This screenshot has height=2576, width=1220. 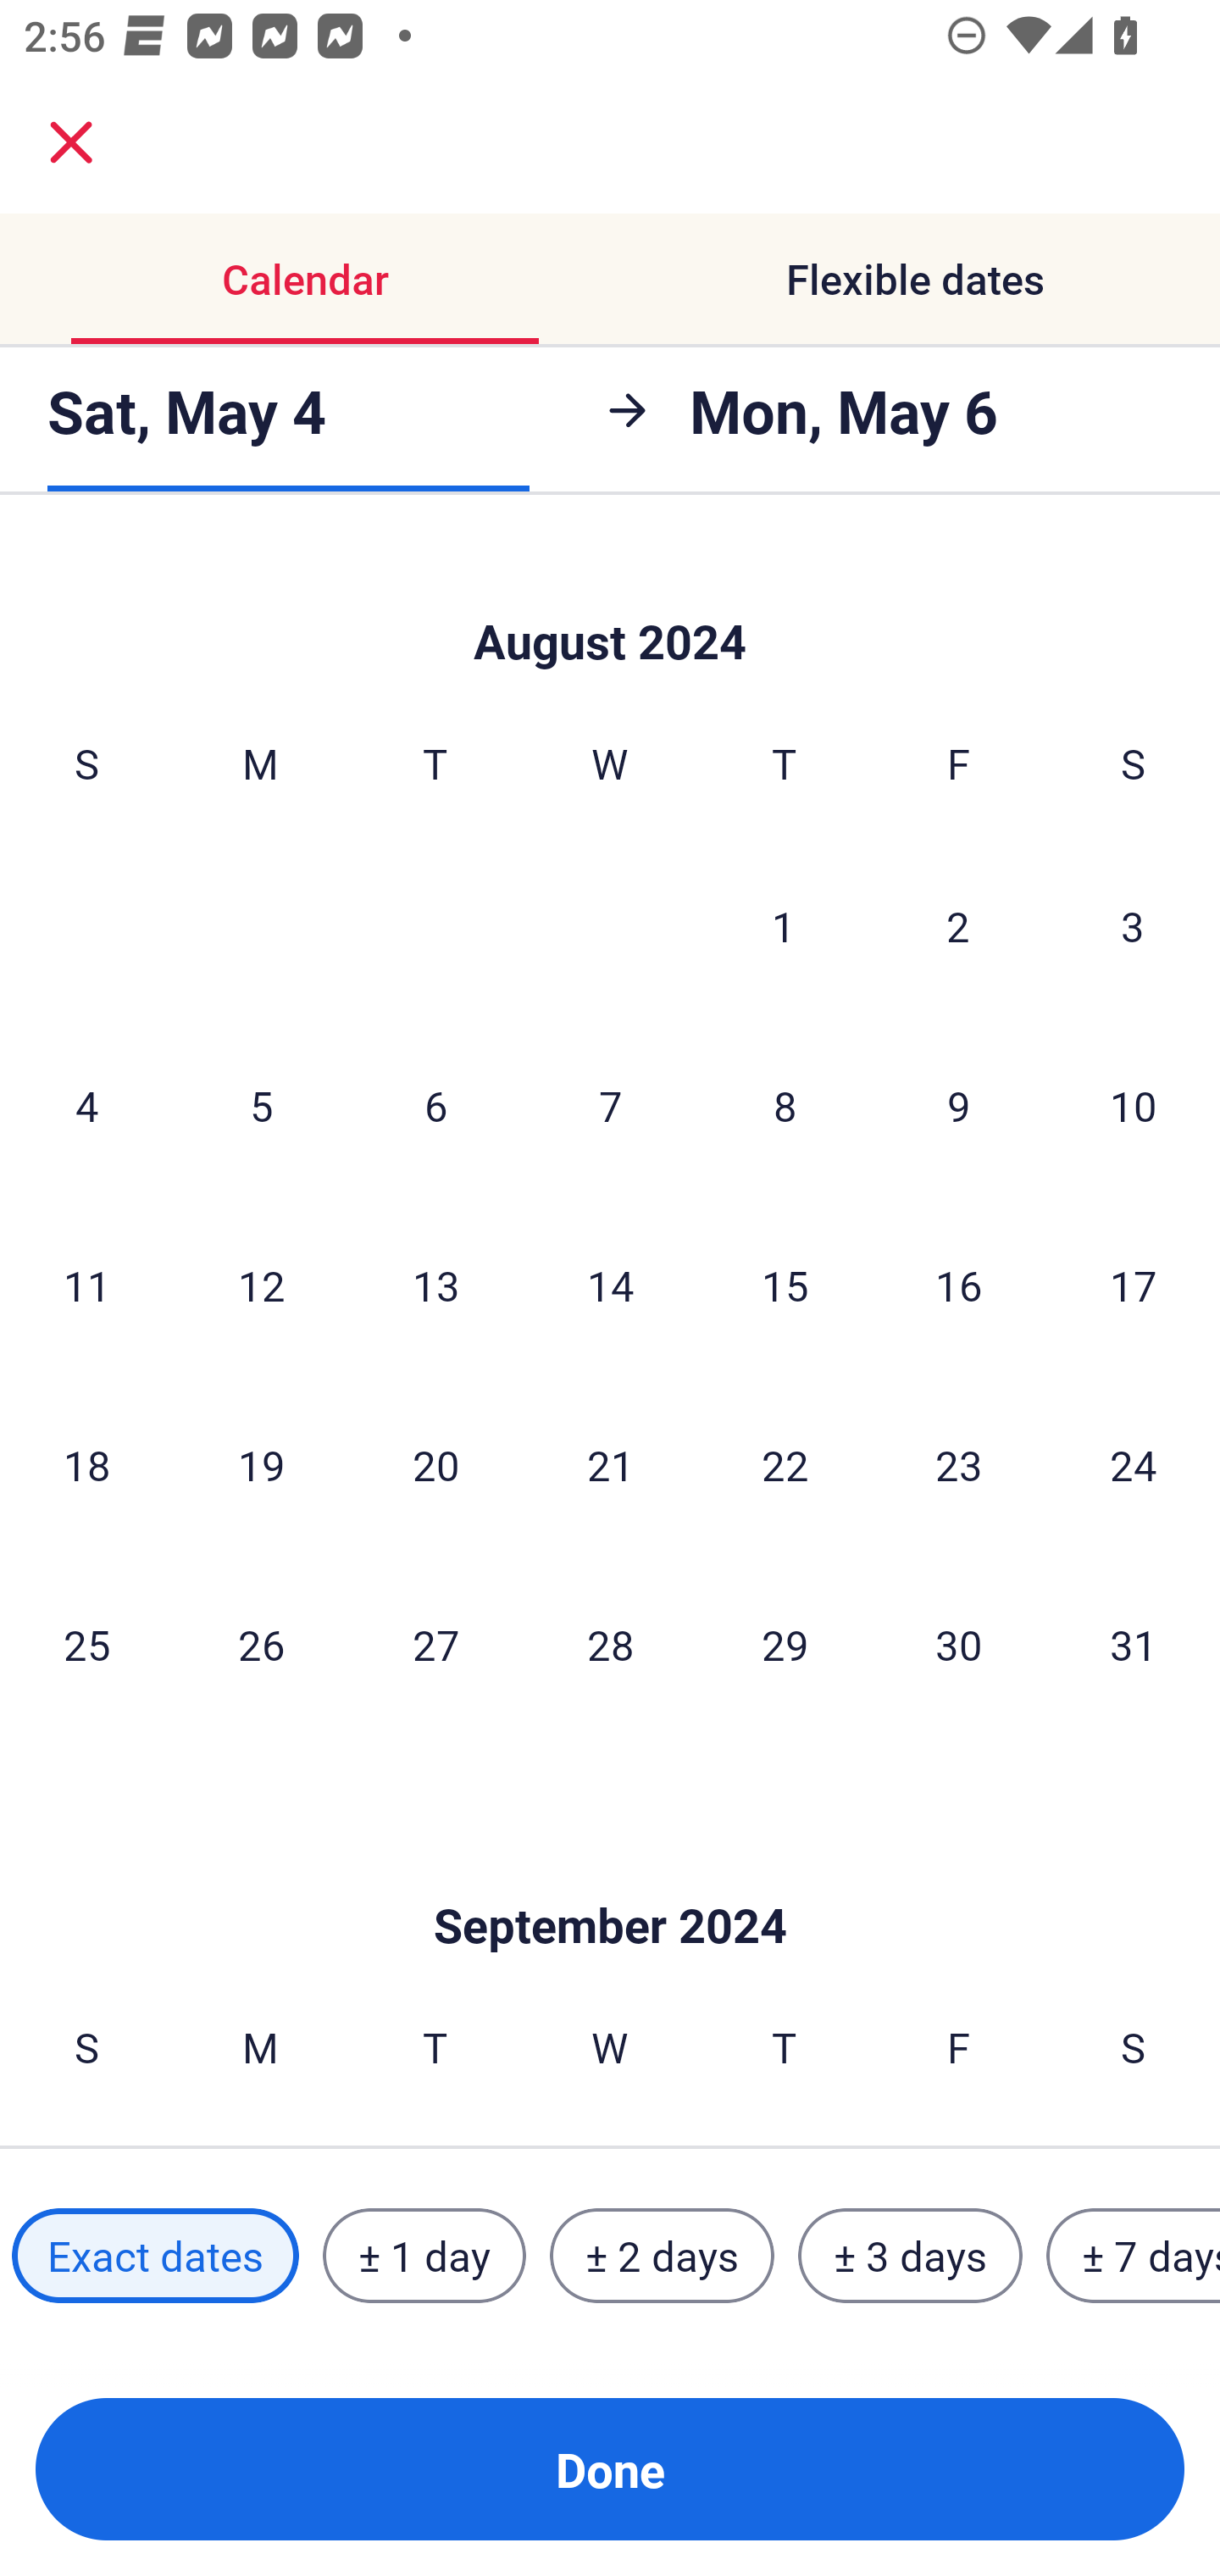 I want to click on 5 Monday, August 5, 2024, so click(x=261, y=1105).